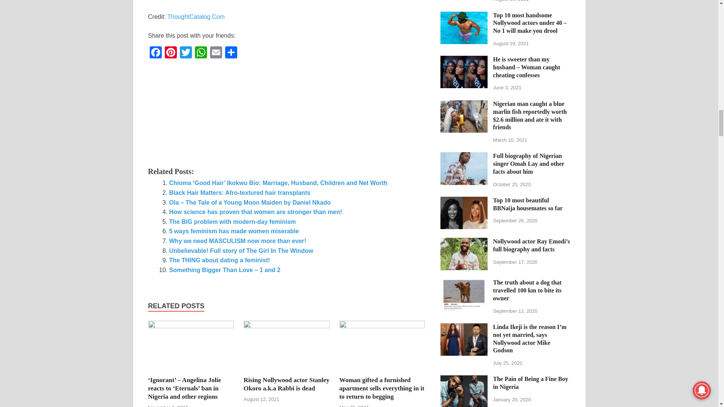  What do you see at coordinates (201, 53) in the screenshot?
I see `WhatsApp` at bounding box center [201, 53].